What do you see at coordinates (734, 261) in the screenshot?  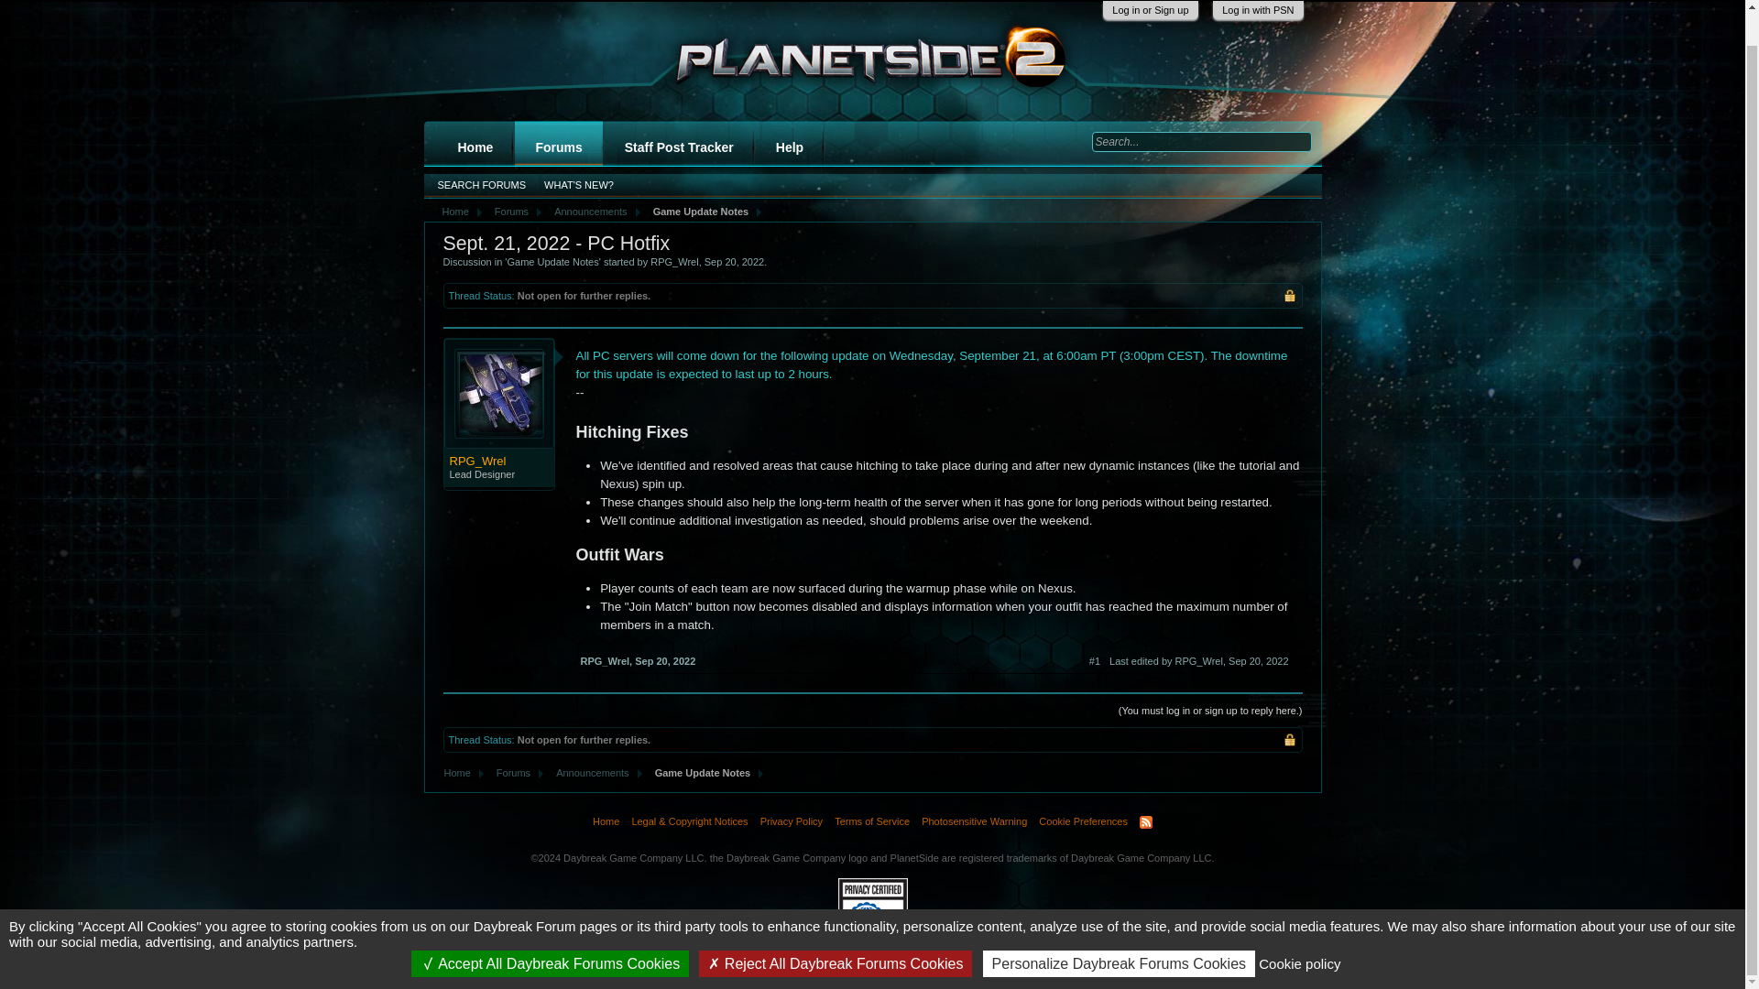 I see `Sep 20, 2022 at 4:06 PM` at bounding box center [734, 261].